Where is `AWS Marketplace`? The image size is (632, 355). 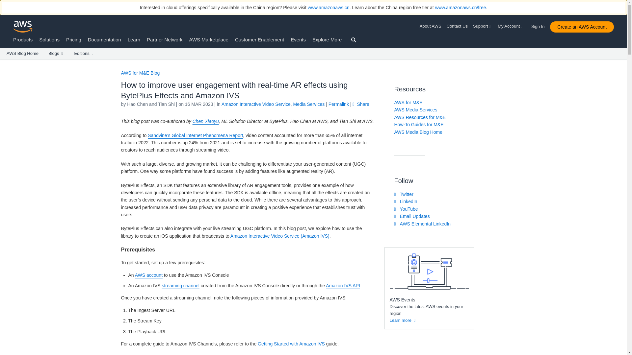
AWS Marketplace is located at coordinates (209, 39).